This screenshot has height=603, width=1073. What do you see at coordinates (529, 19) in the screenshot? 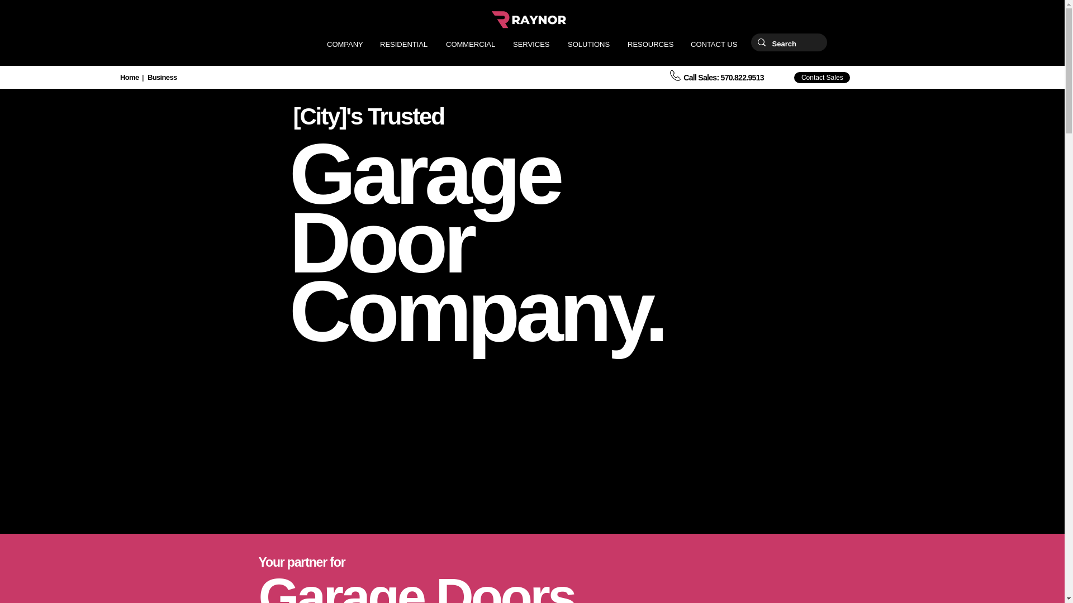
I see `RAYNOR` at bounding box center [529, 19].